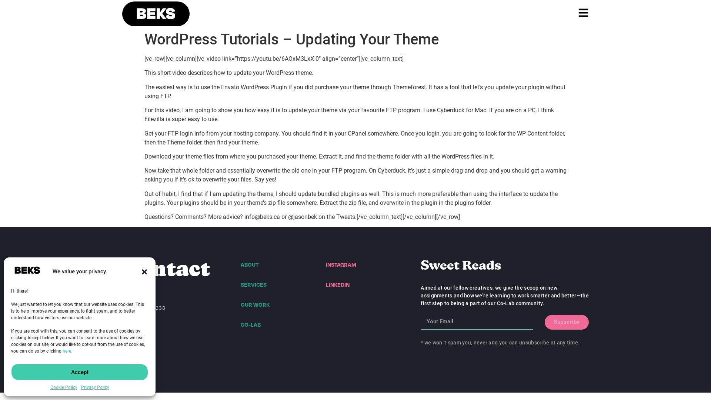 This screenshot has width=711, height=400. Describe the element at coordinates (341, 264) in the screenshot. I see `INSTAGRAM` at that location.